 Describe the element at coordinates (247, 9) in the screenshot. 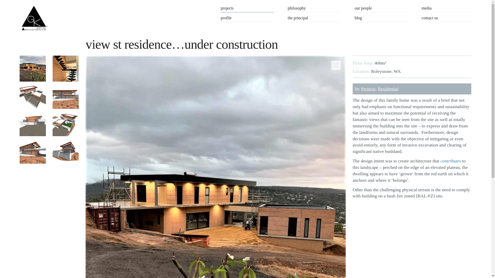

I see `projects` at that location.